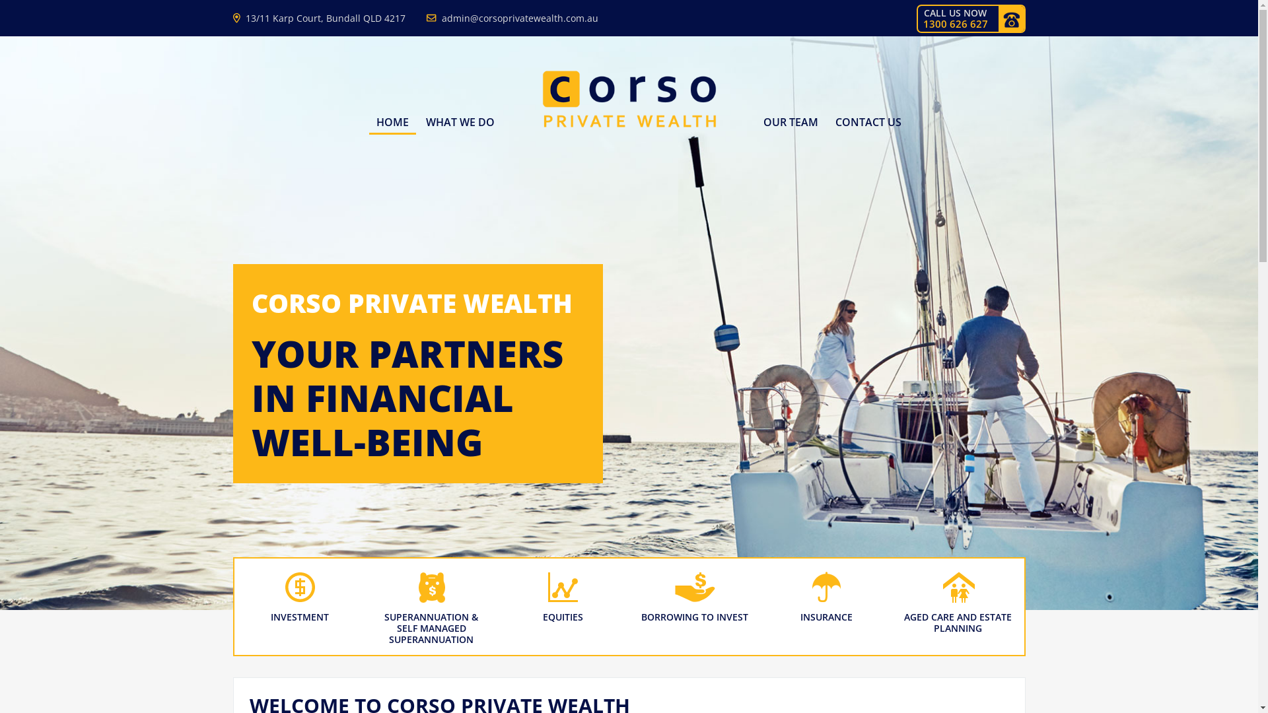 The height and width of the screenshot is (713, 1268). What do you see at coordinates (695, 607) in the screenshot?
I see `BORROWING TO INVEST` at bounding box center [695, 607].